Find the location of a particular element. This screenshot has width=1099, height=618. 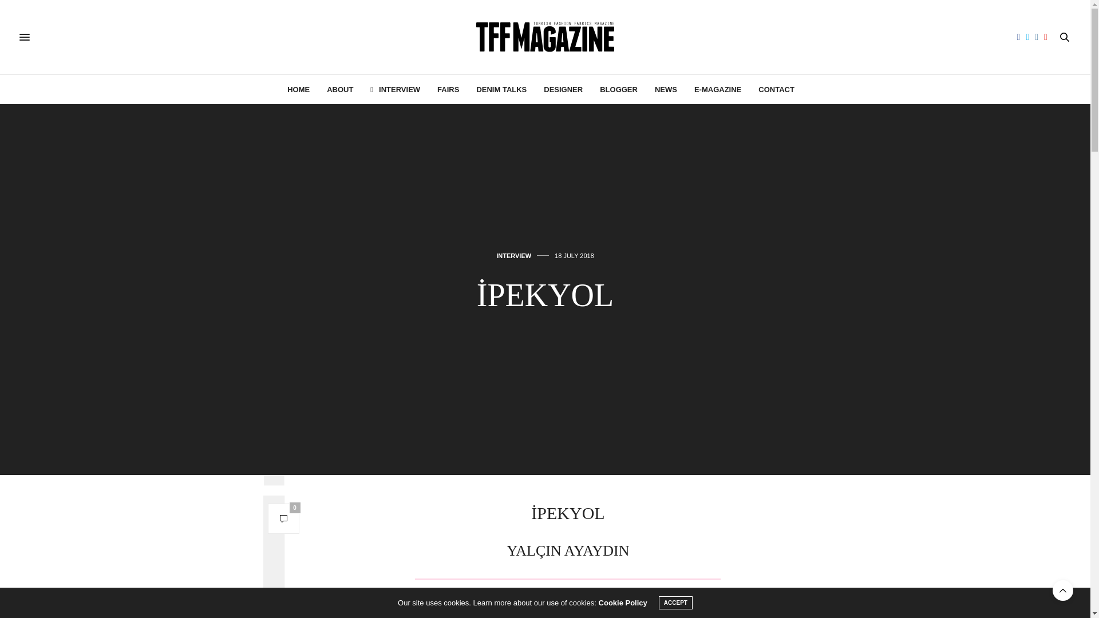

DENIM TALKS is located at coordinates (501, 89).